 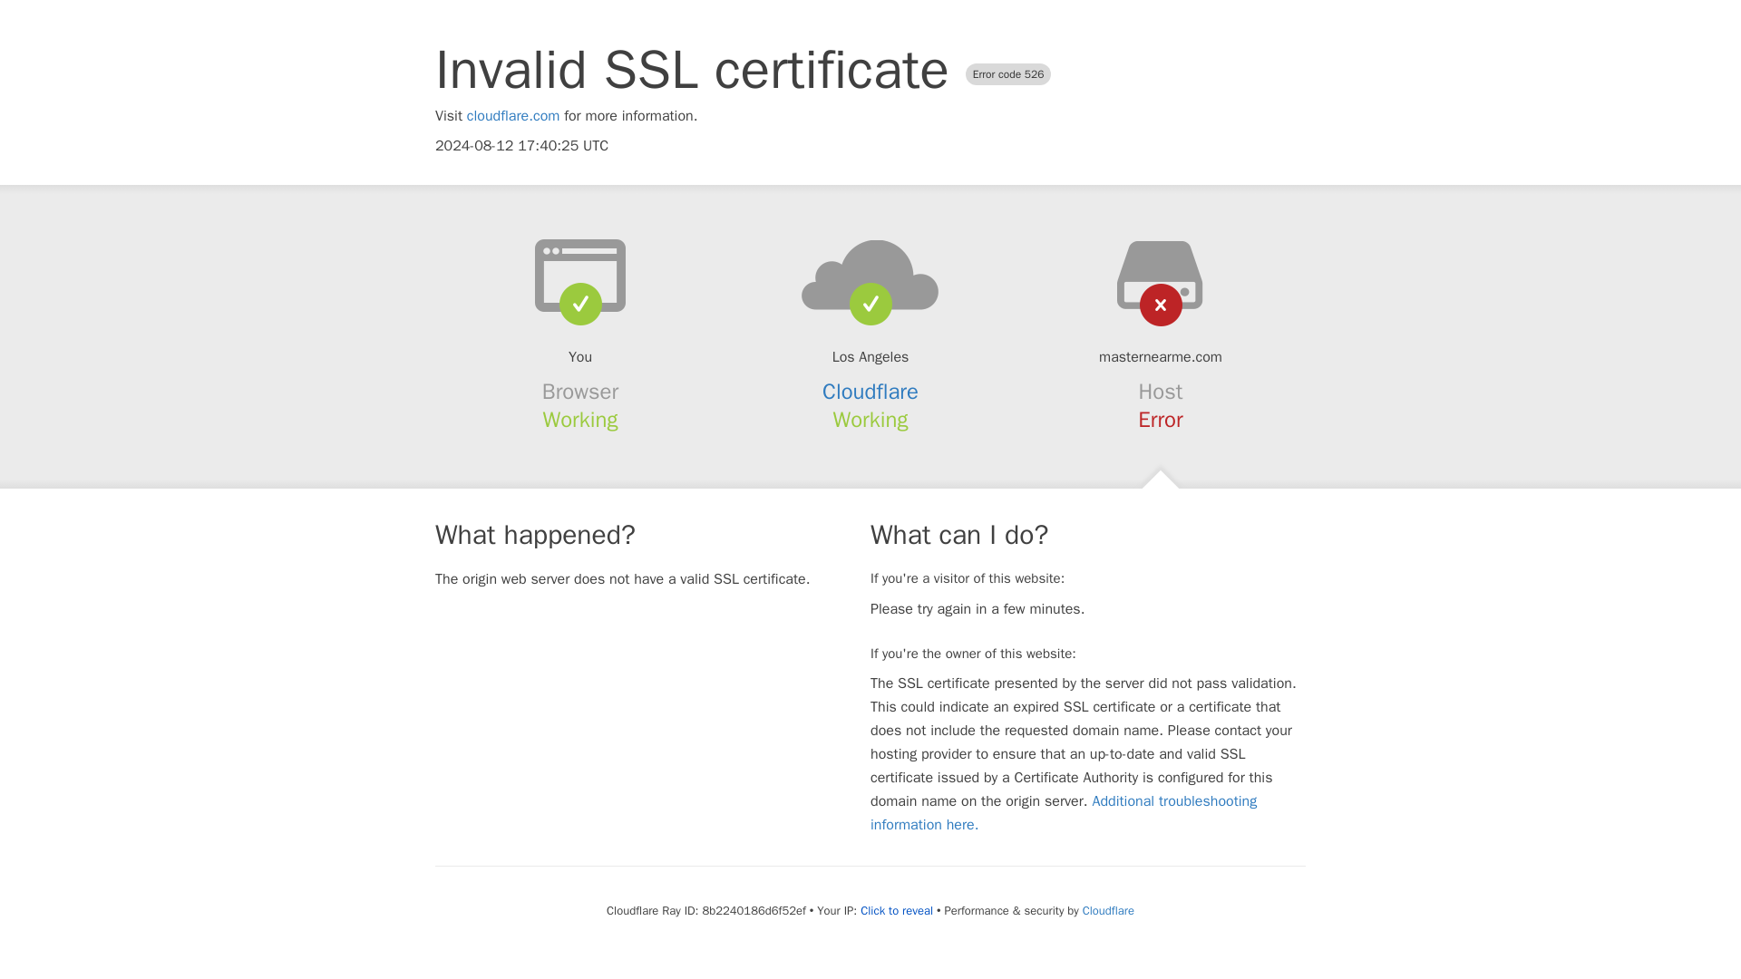 I want to click on cloudflare.com, so click(x=513, y=116).